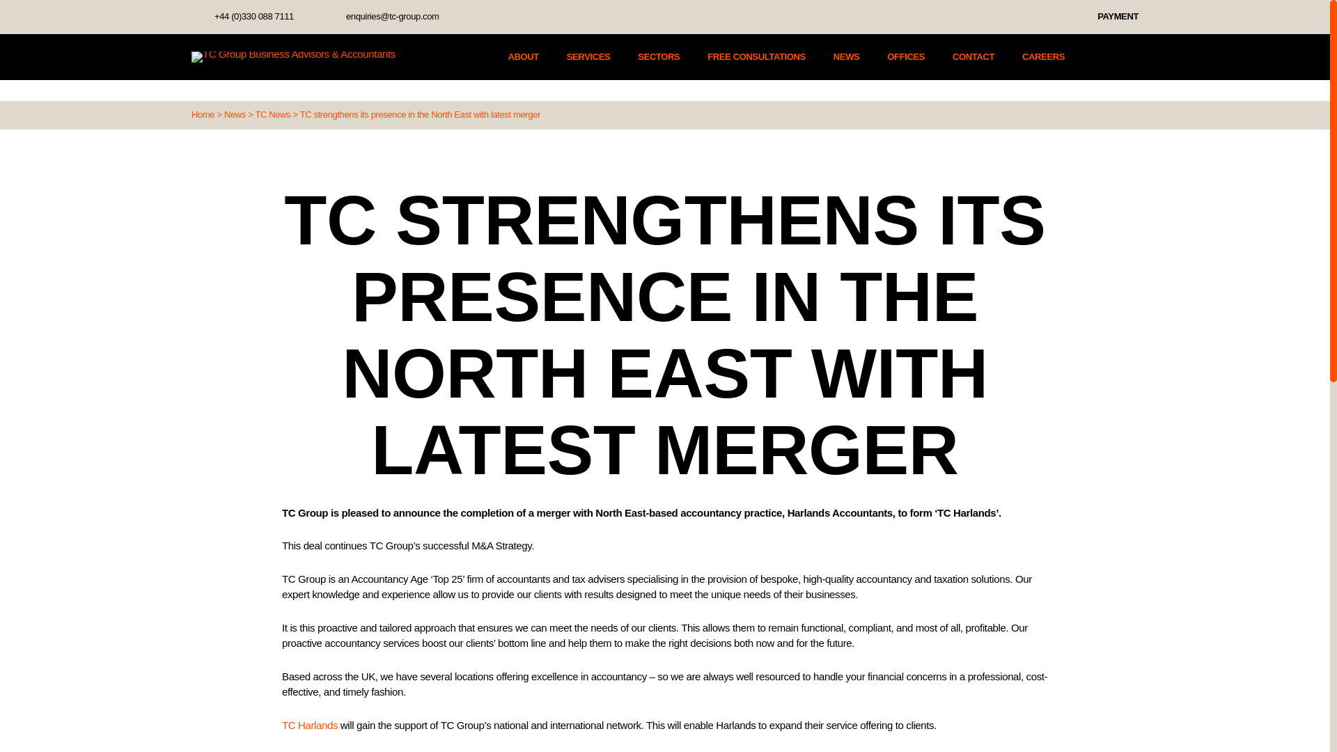  What do you see at coordinates (1118, 17) in the screenshot?
I see `PAYMENT` at bounding box center [1118, 17].